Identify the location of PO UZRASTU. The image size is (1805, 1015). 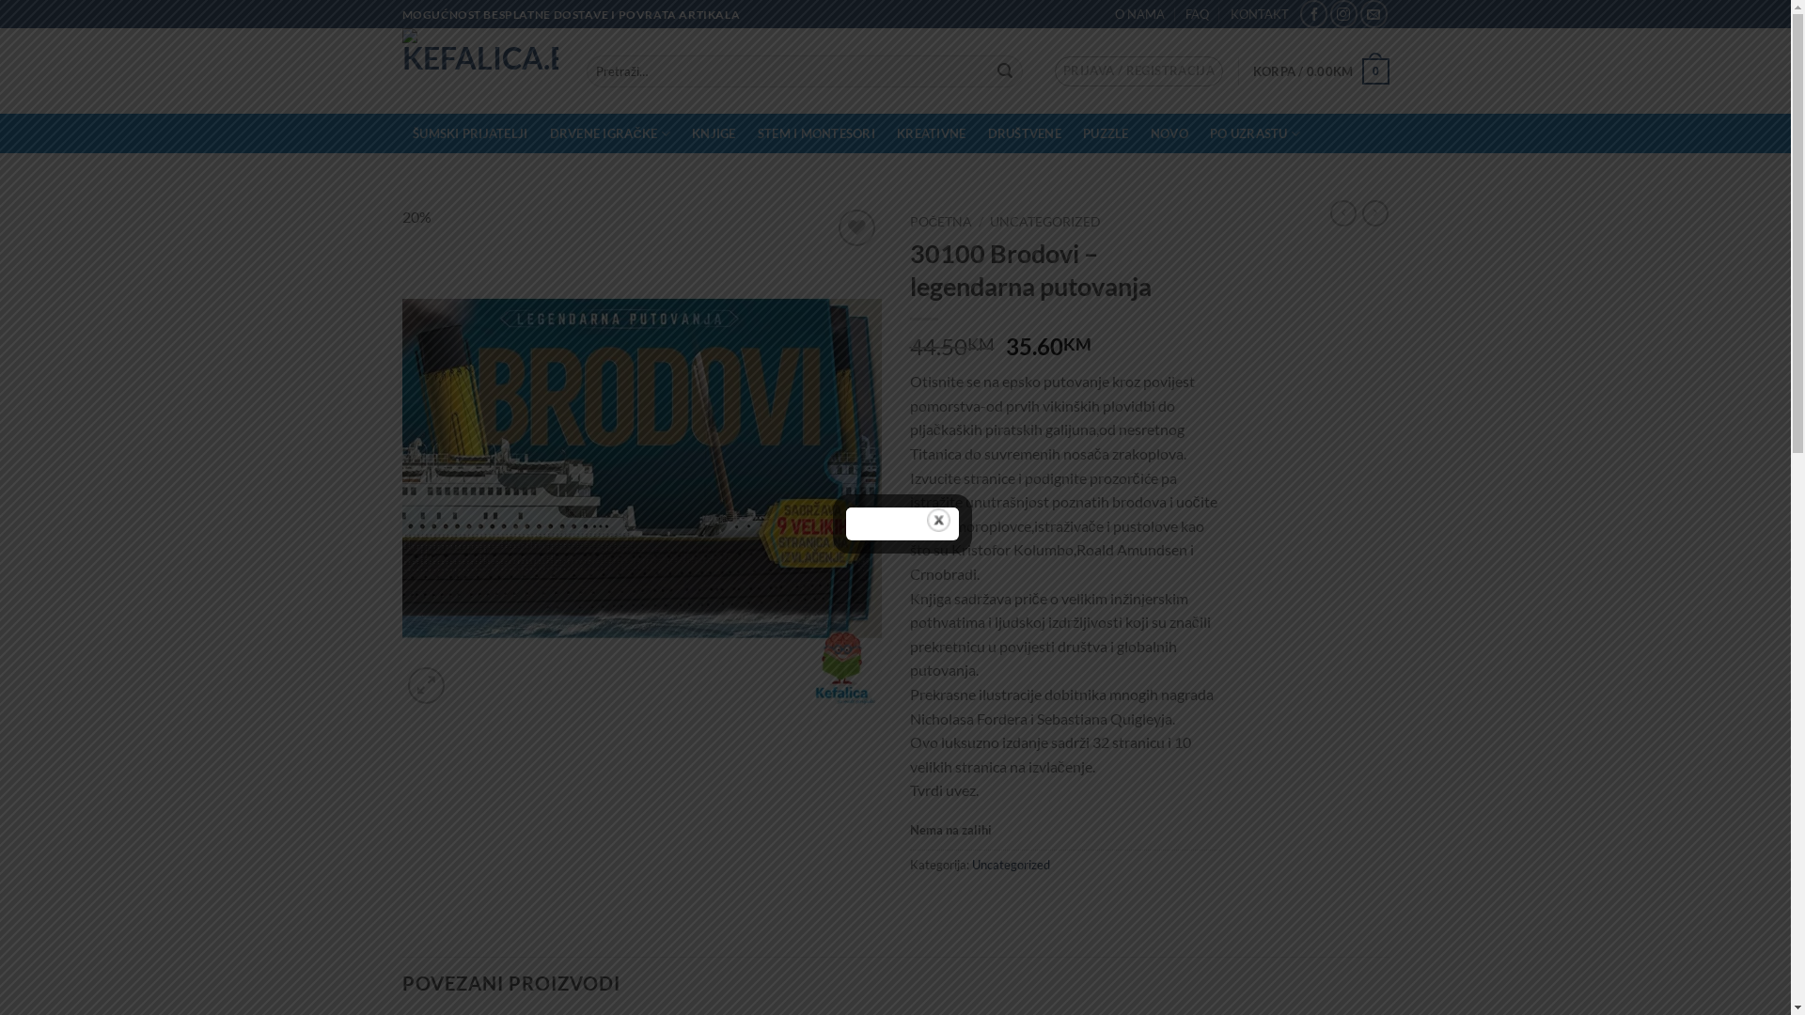
(1256, 133).